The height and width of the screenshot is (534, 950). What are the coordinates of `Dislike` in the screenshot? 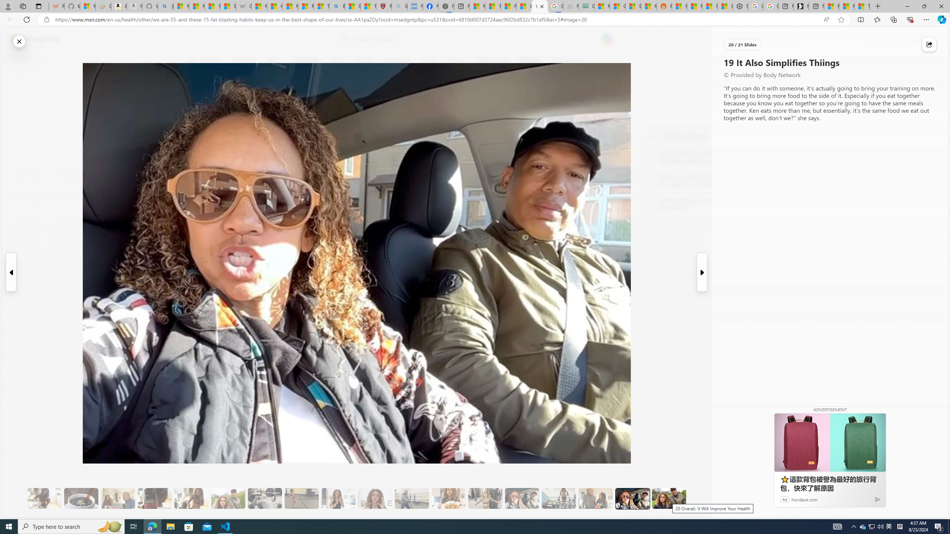 It's located at (195, 111).